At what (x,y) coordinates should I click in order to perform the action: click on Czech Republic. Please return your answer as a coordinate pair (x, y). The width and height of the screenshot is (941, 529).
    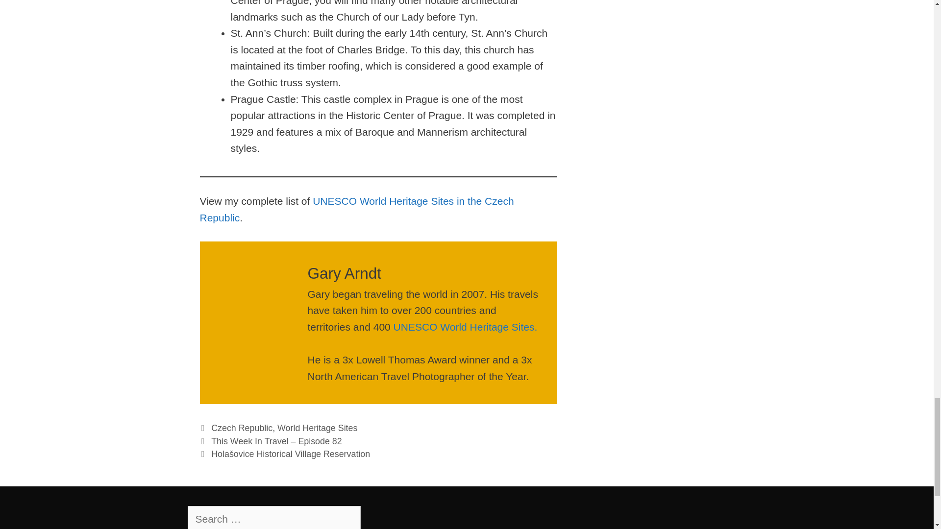
    Looking at the image, I should click on (242, 428).